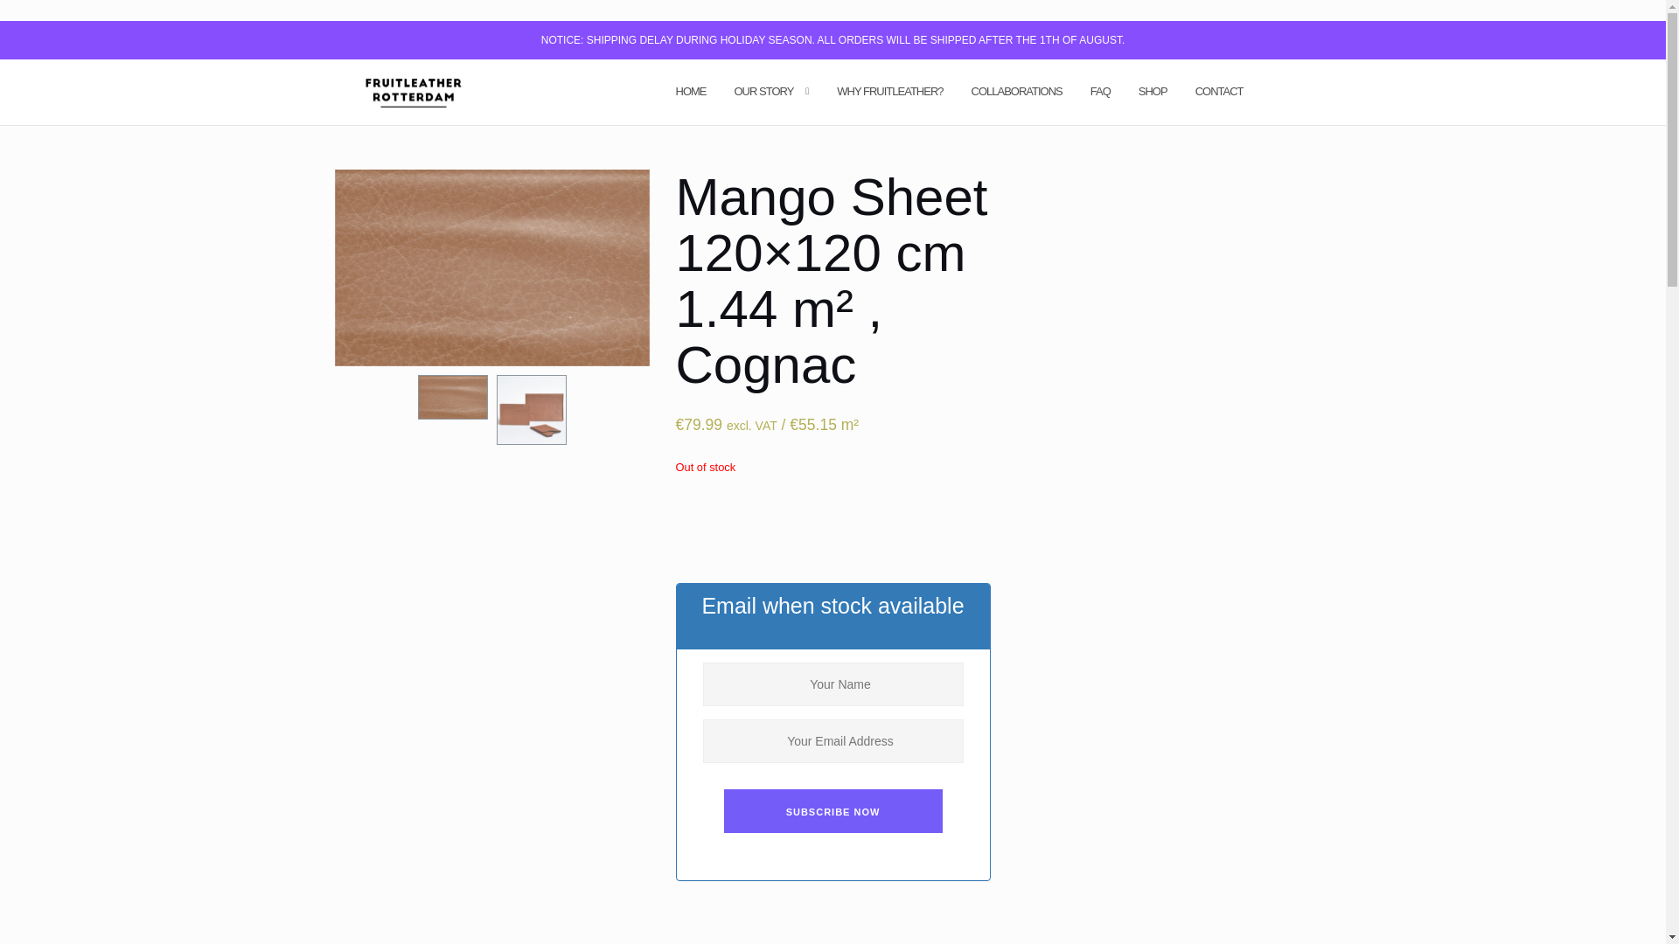  I want to click on Shop, so click(1153, 91).